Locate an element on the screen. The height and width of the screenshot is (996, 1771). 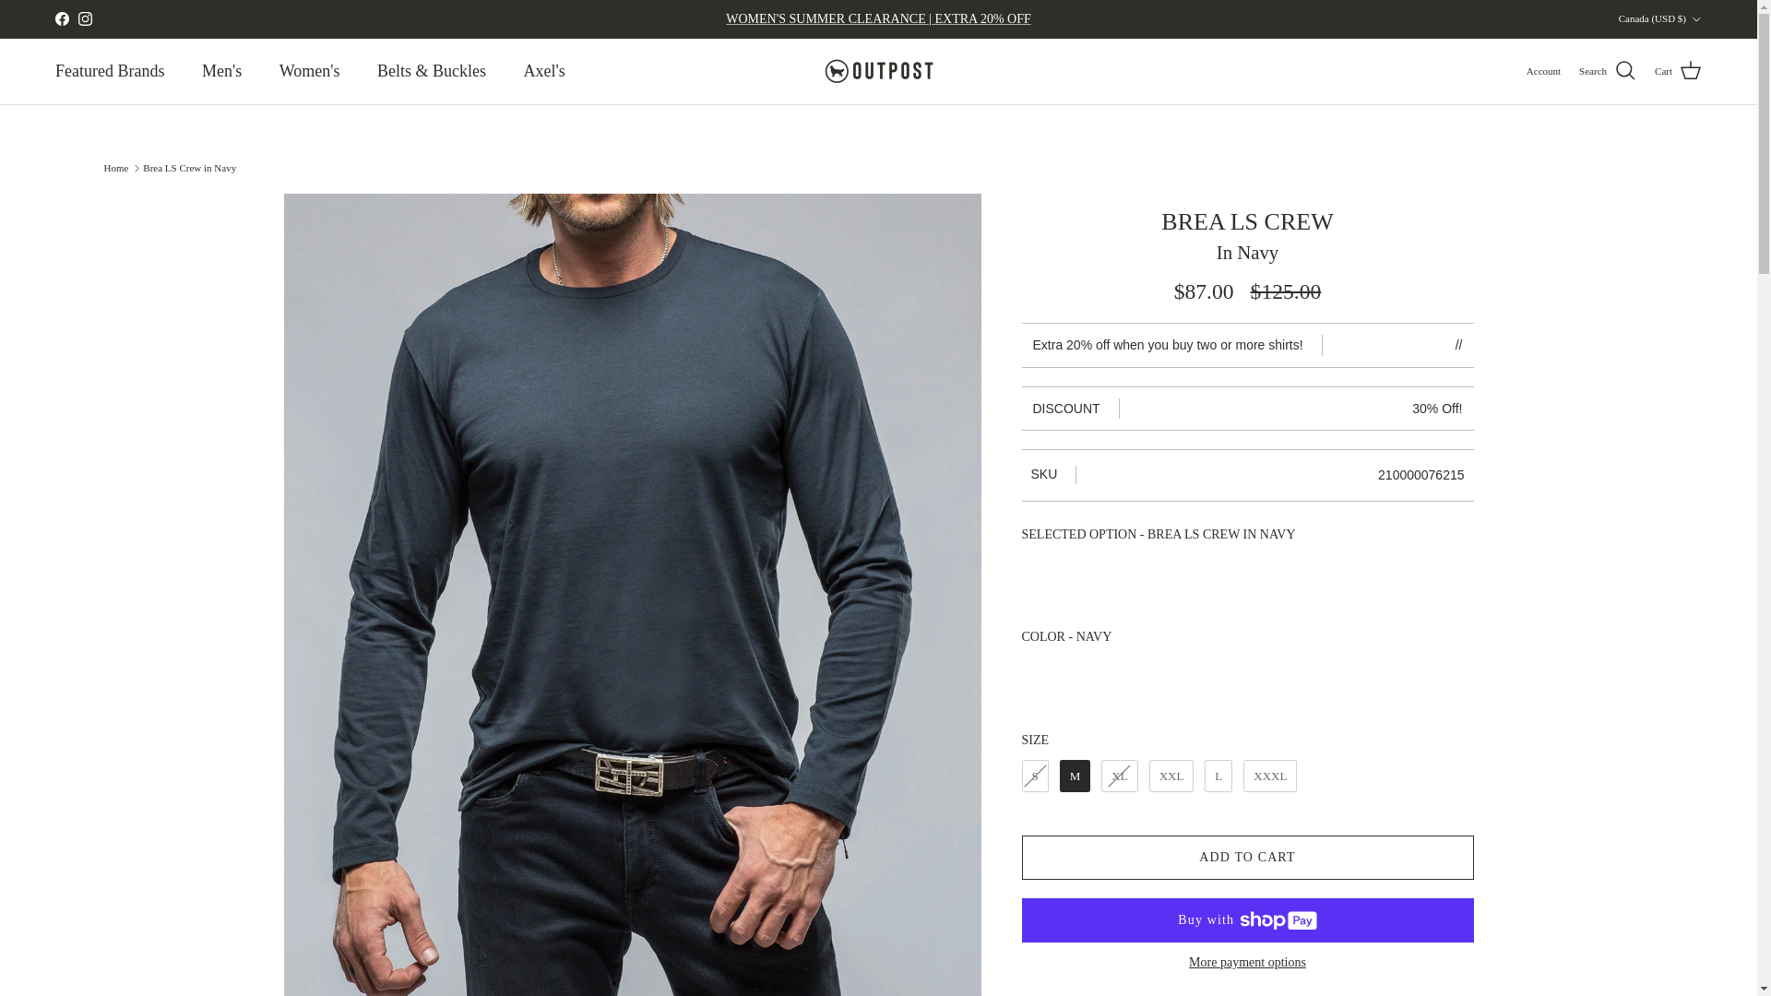
Axel's is located at coordinates (544, 72).